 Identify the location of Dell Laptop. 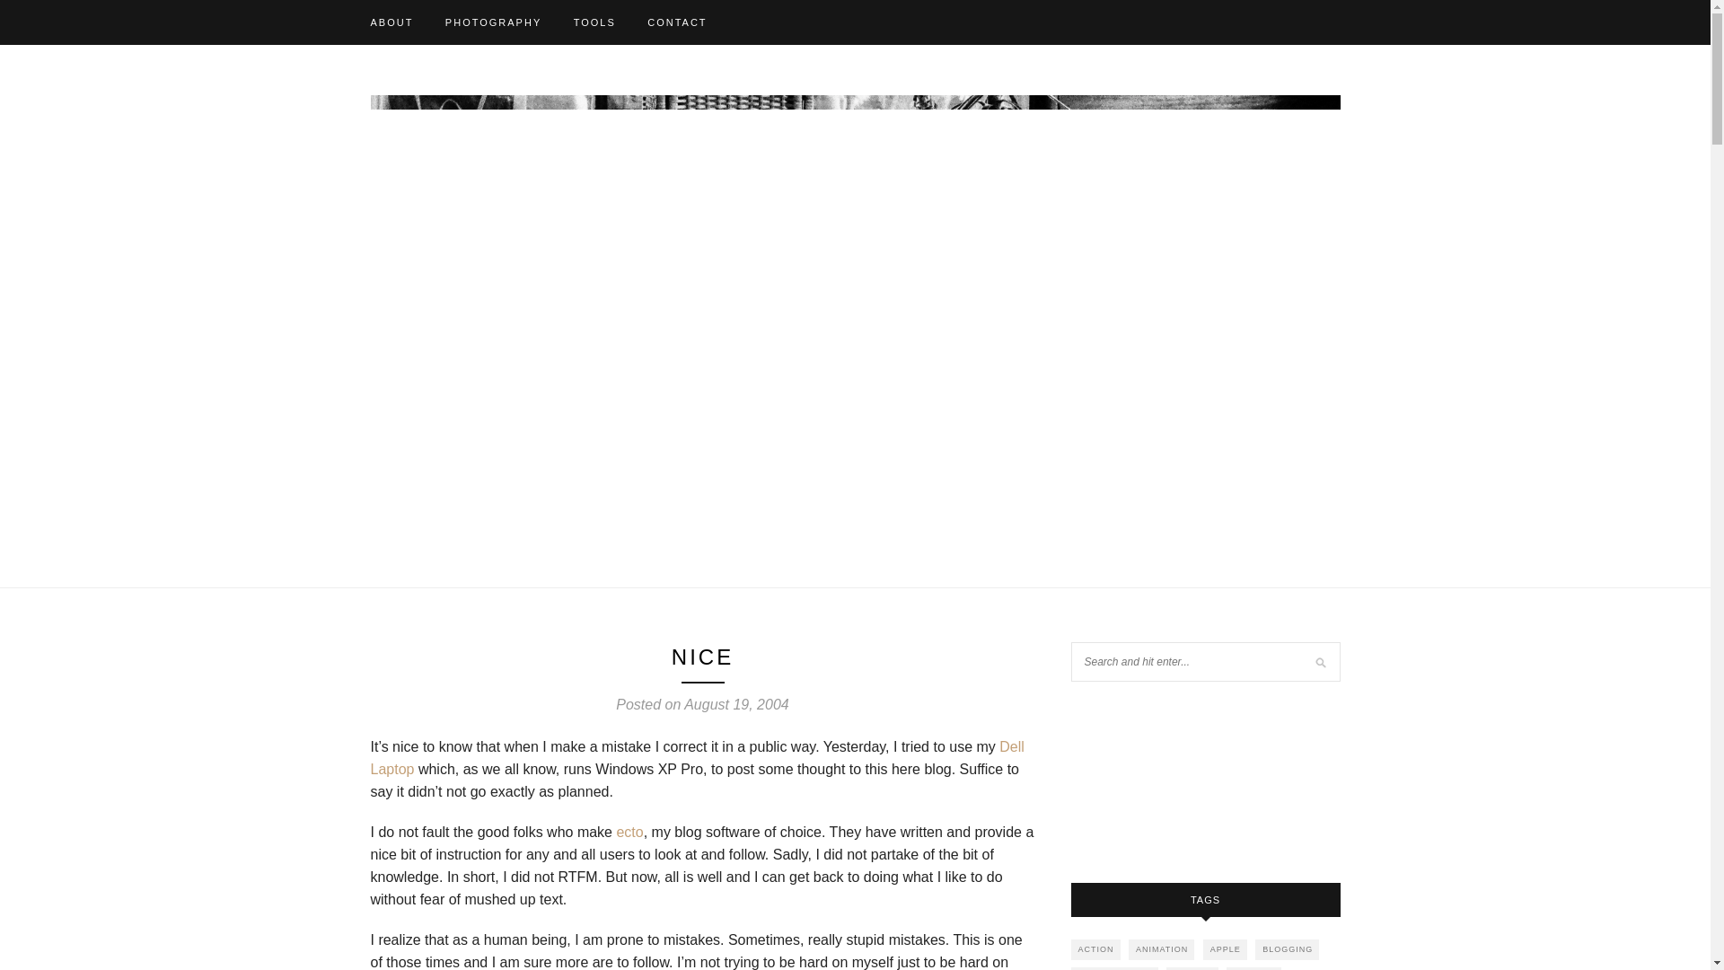
(697, 758).